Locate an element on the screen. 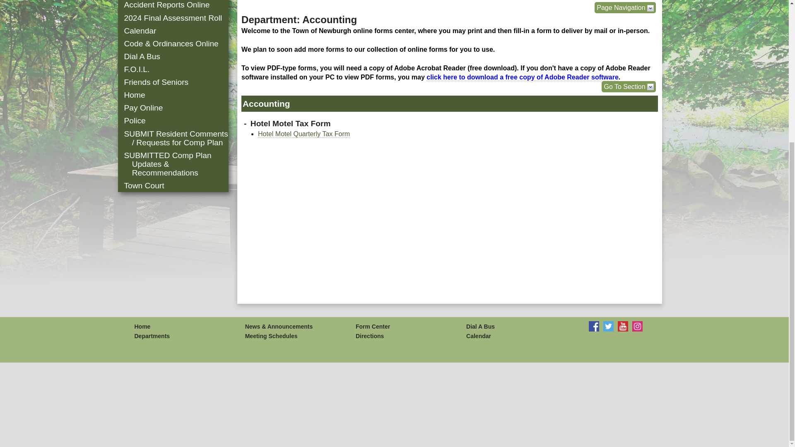  Visit our YouTube channel is located at coordinates (623, 326).